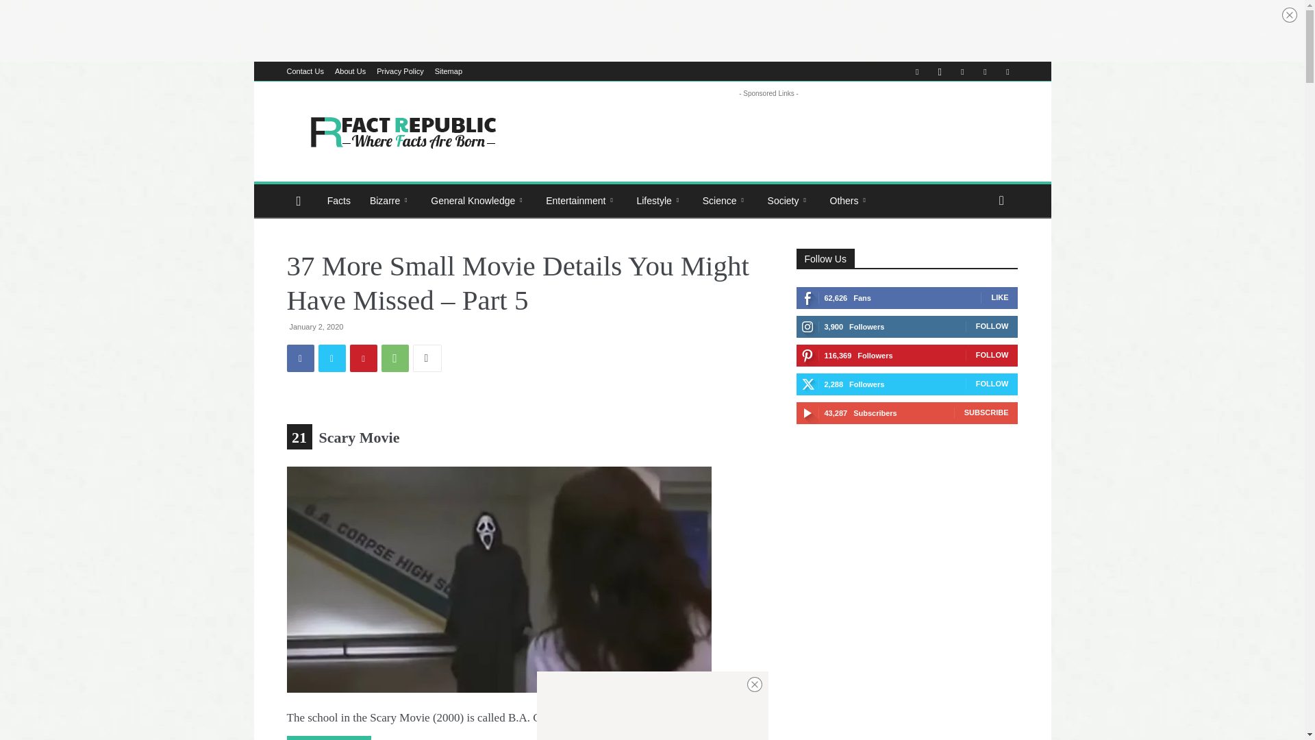  I want to click on Twitter, so click(985, 71).